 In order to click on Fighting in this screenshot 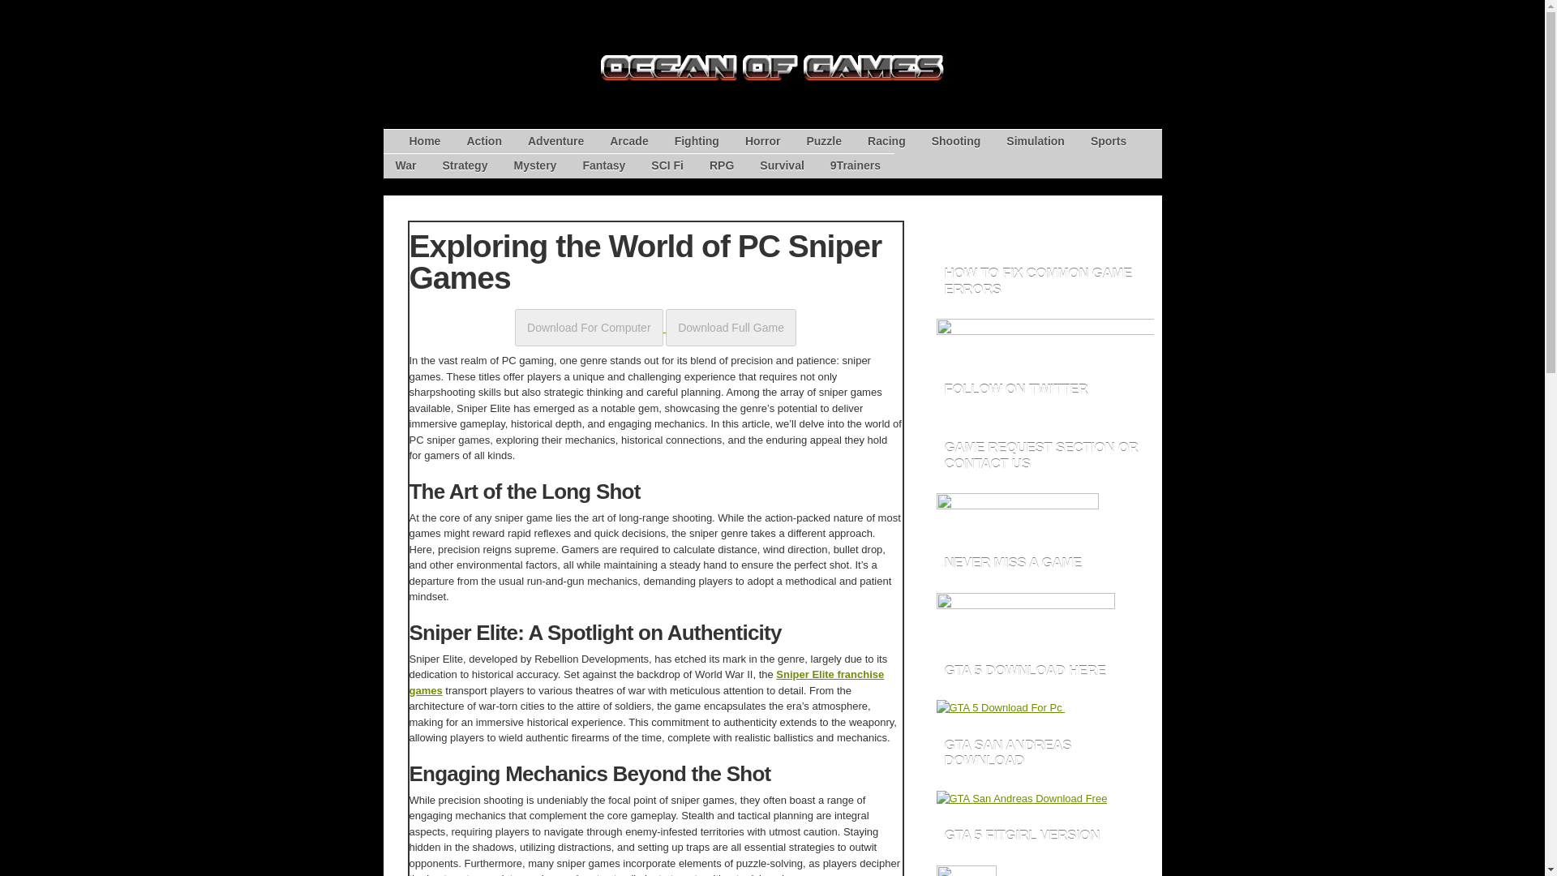, I will do `click(697, 141)`.